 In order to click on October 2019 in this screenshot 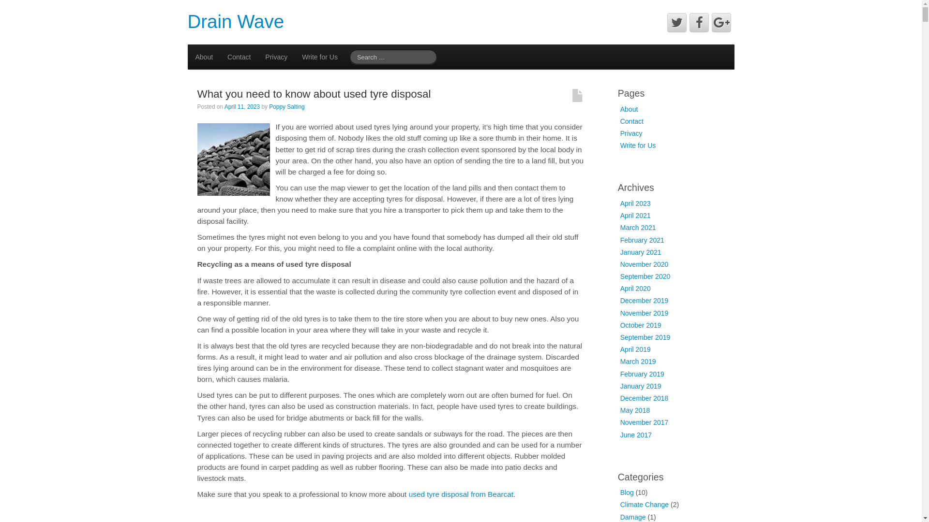, I will do `click(641, 325)`.